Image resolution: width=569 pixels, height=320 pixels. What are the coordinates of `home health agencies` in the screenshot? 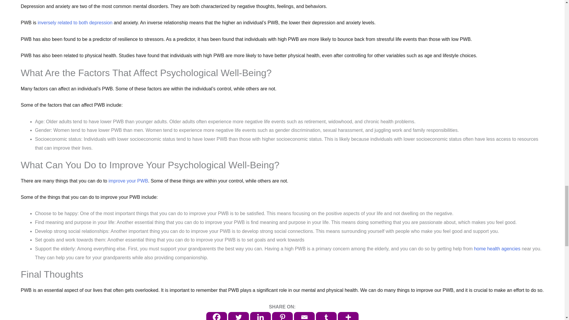 It's located at (497, 248).